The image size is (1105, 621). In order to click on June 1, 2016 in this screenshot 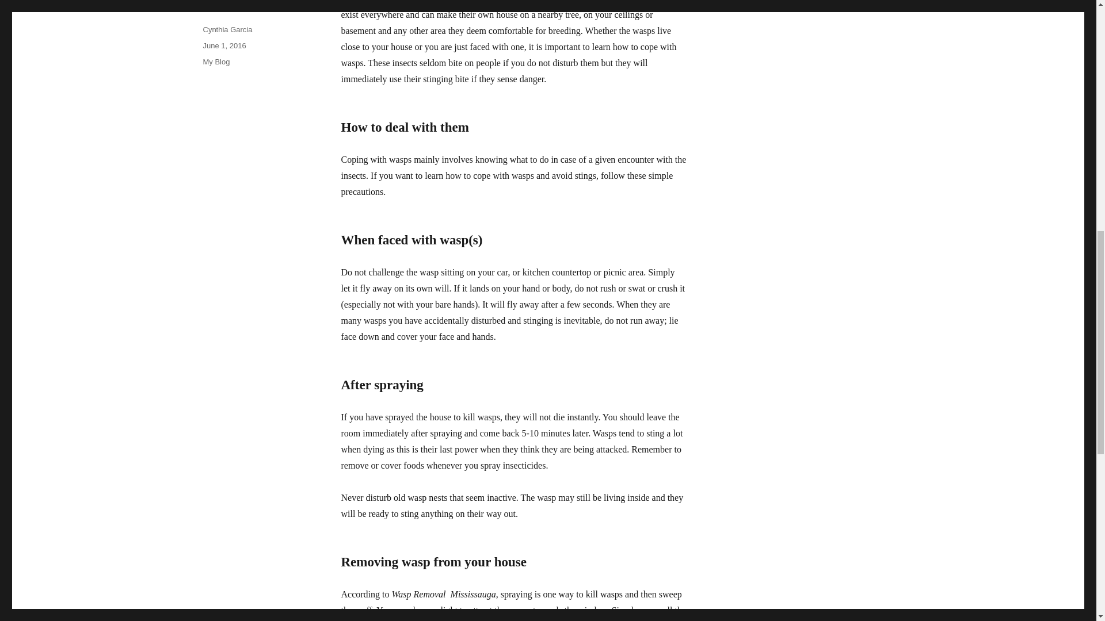, I will do `click(223, 46)`.